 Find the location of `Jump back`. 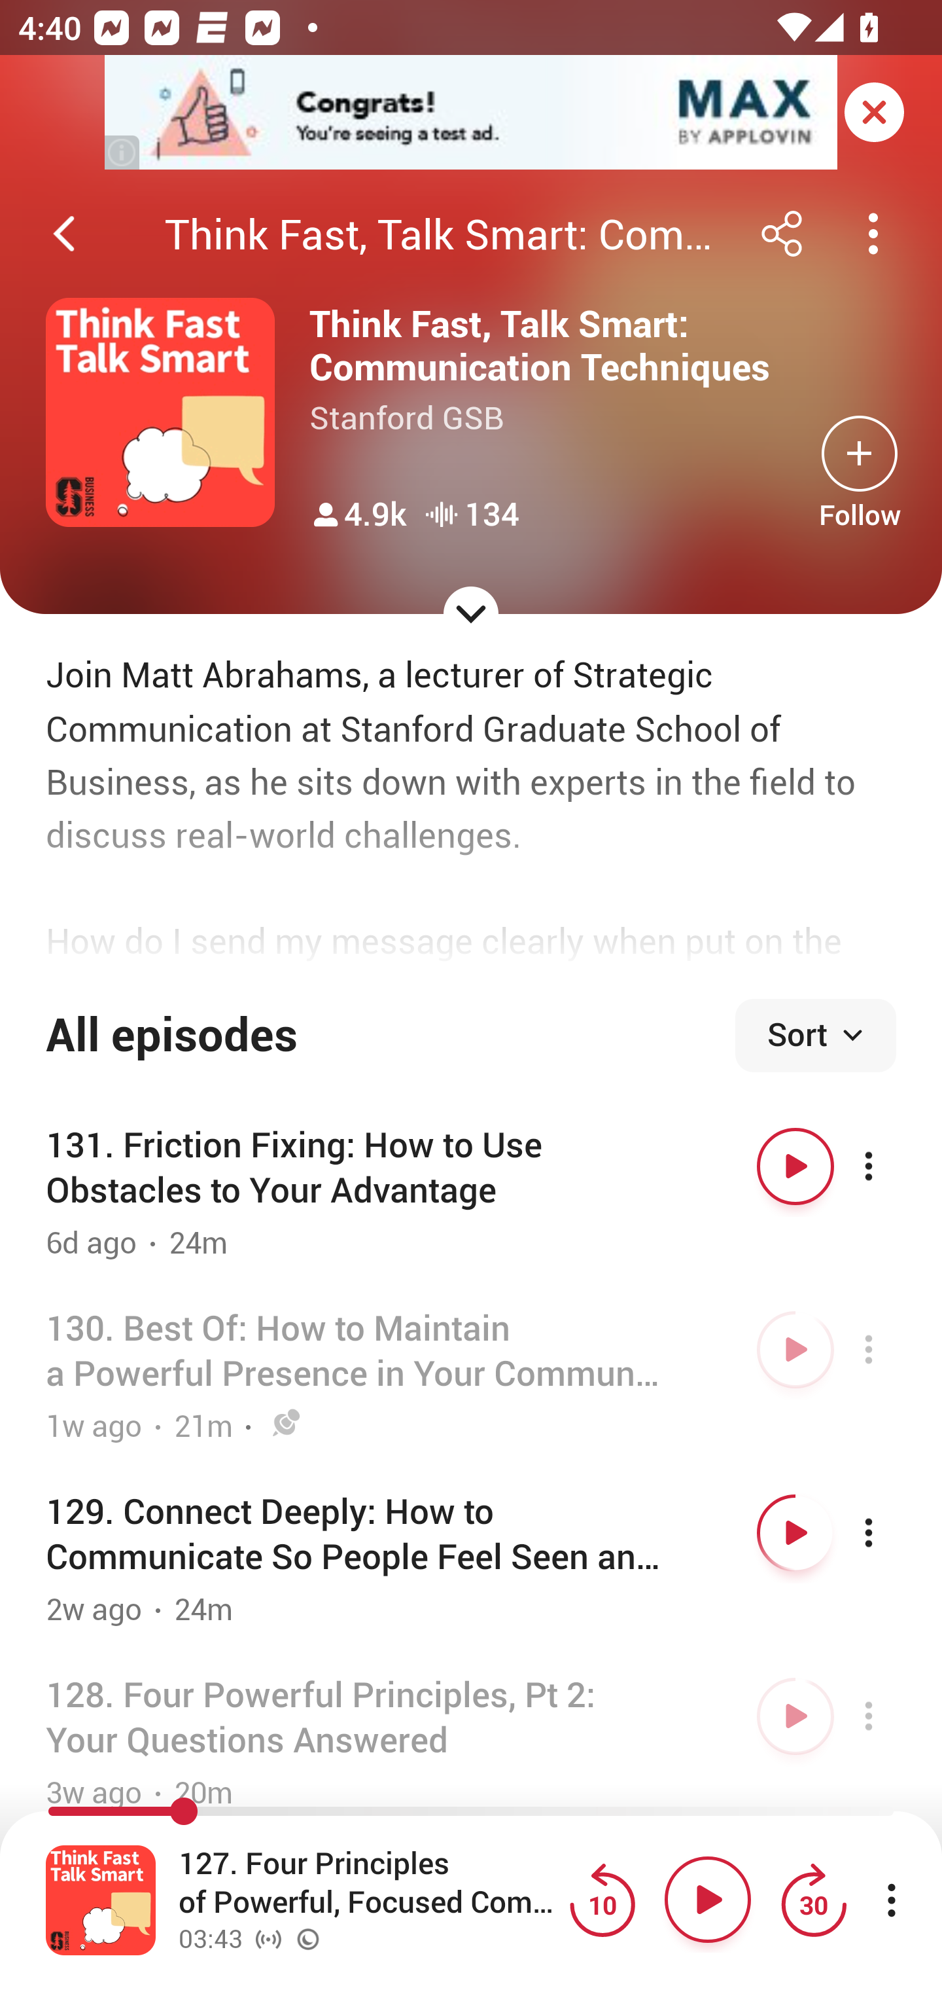

Jump back is located at coordinates (602, 1900).